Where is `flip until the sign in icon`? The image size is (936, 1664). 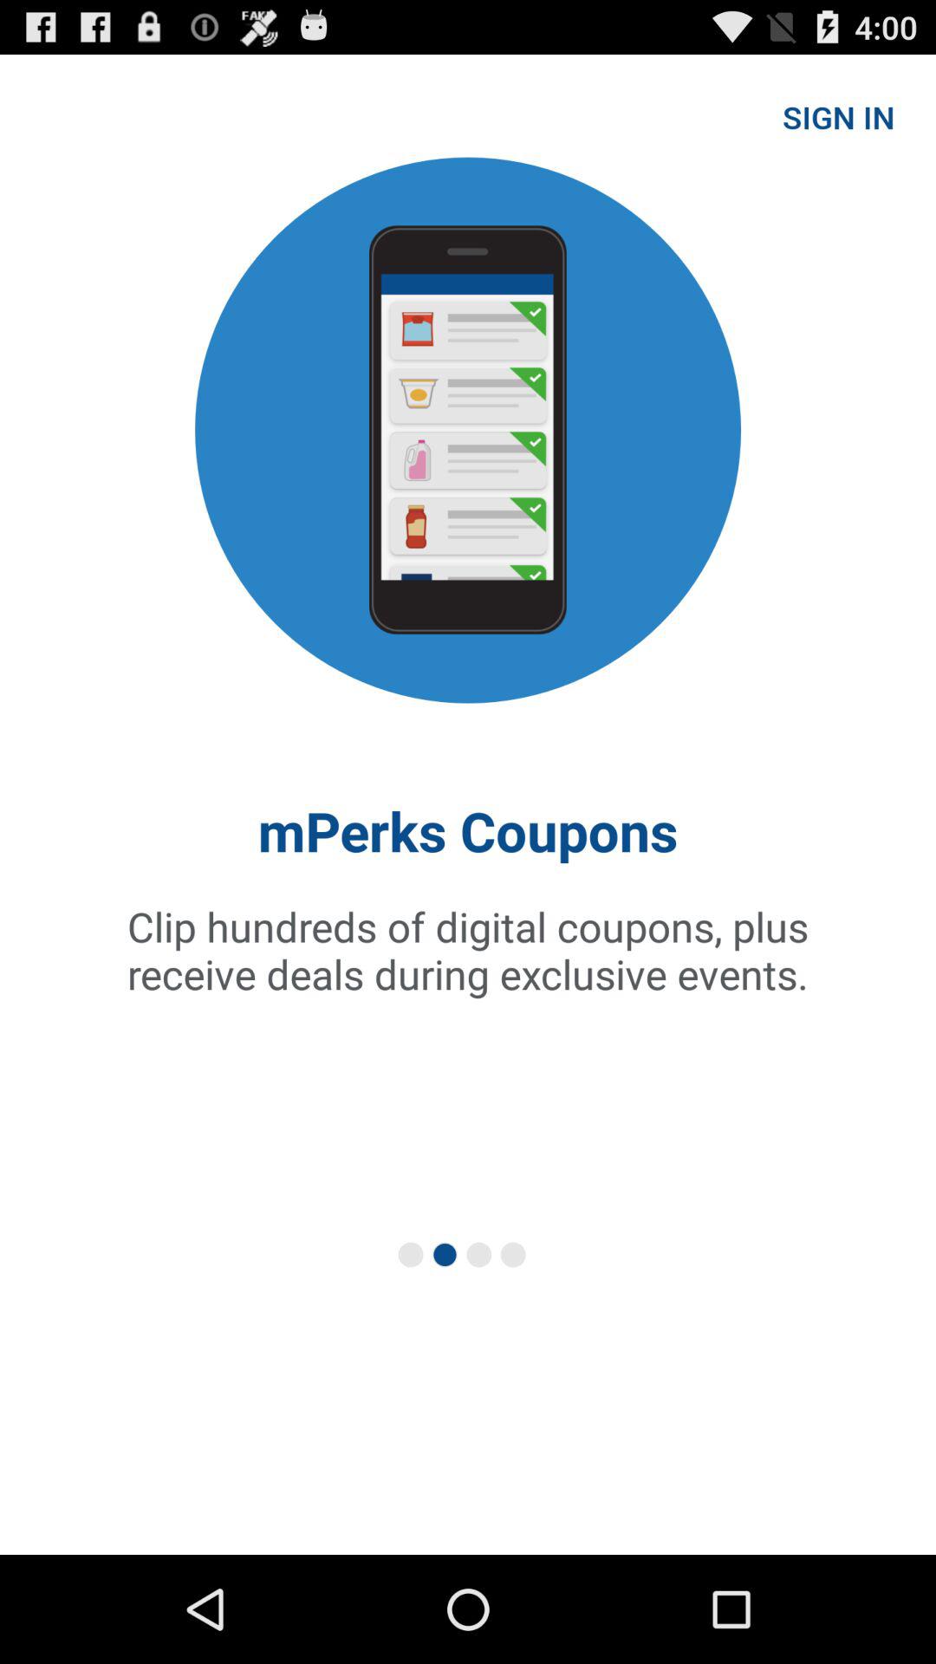 flip until the sign in icon is located at coordinates (839, 116).